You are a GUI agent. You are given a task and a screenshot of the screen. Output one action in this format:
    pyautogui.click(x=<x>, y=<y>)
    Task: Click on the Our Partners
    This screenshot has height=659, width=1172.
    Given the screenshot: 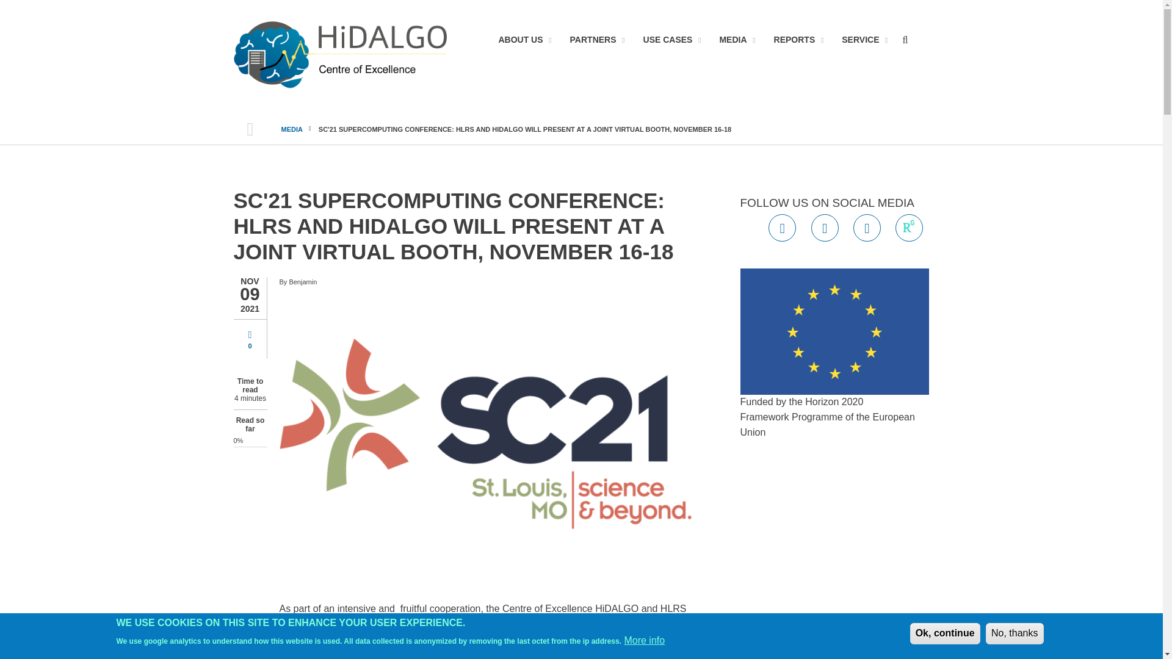 What is the action you would take?
    pyautogui.click(x=593, y=40)
    